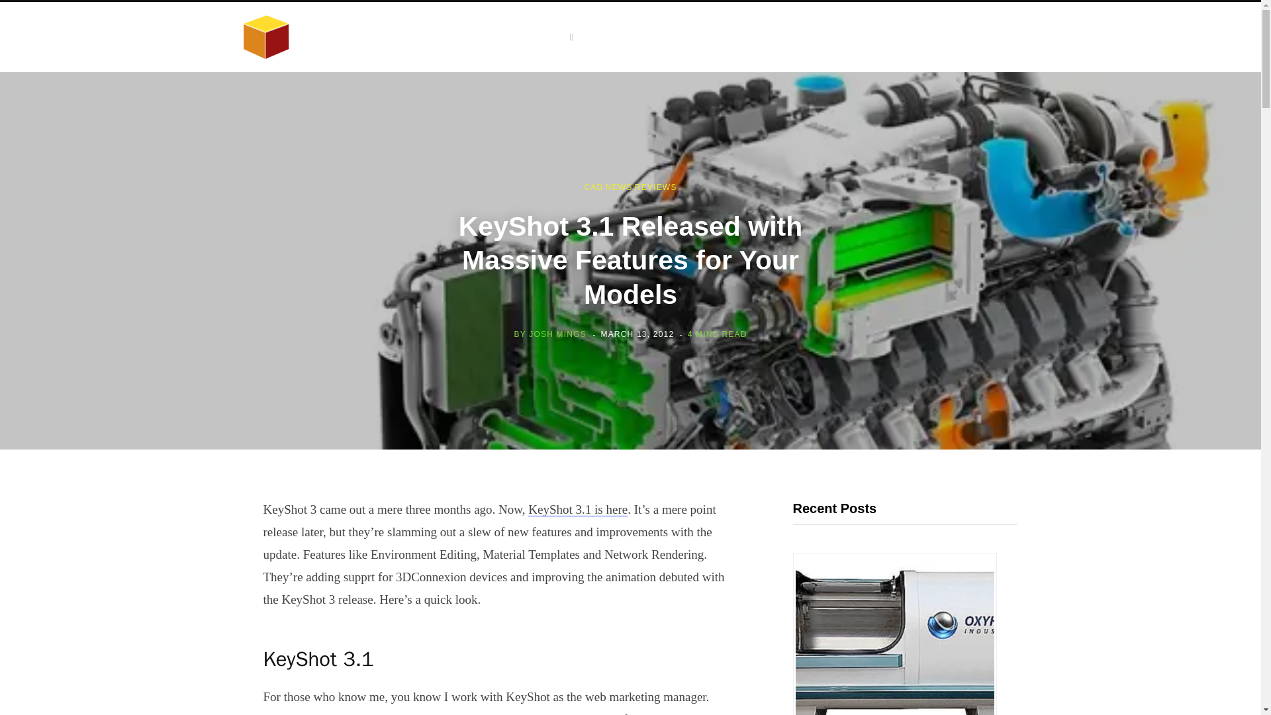 This screenshot has height=715, width=1271. What do you see at coordinates (550, 36) in the screenshot?
I see `TOPICS` at bounding box center [550, 36].